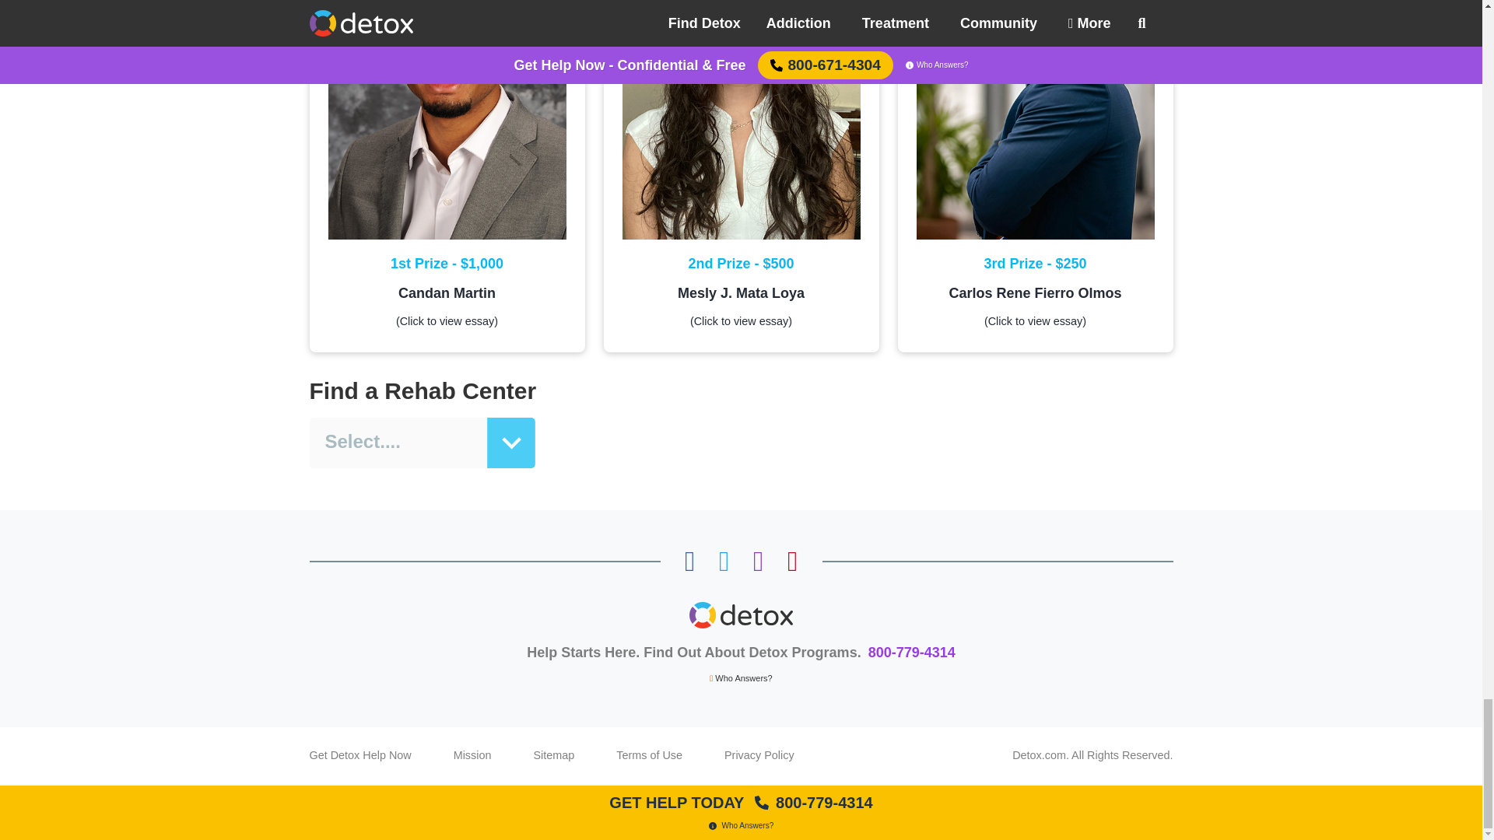  Describe the element at coordinates (689, 562) in the screenshot. I see `Follow us on Facebook` at that location.